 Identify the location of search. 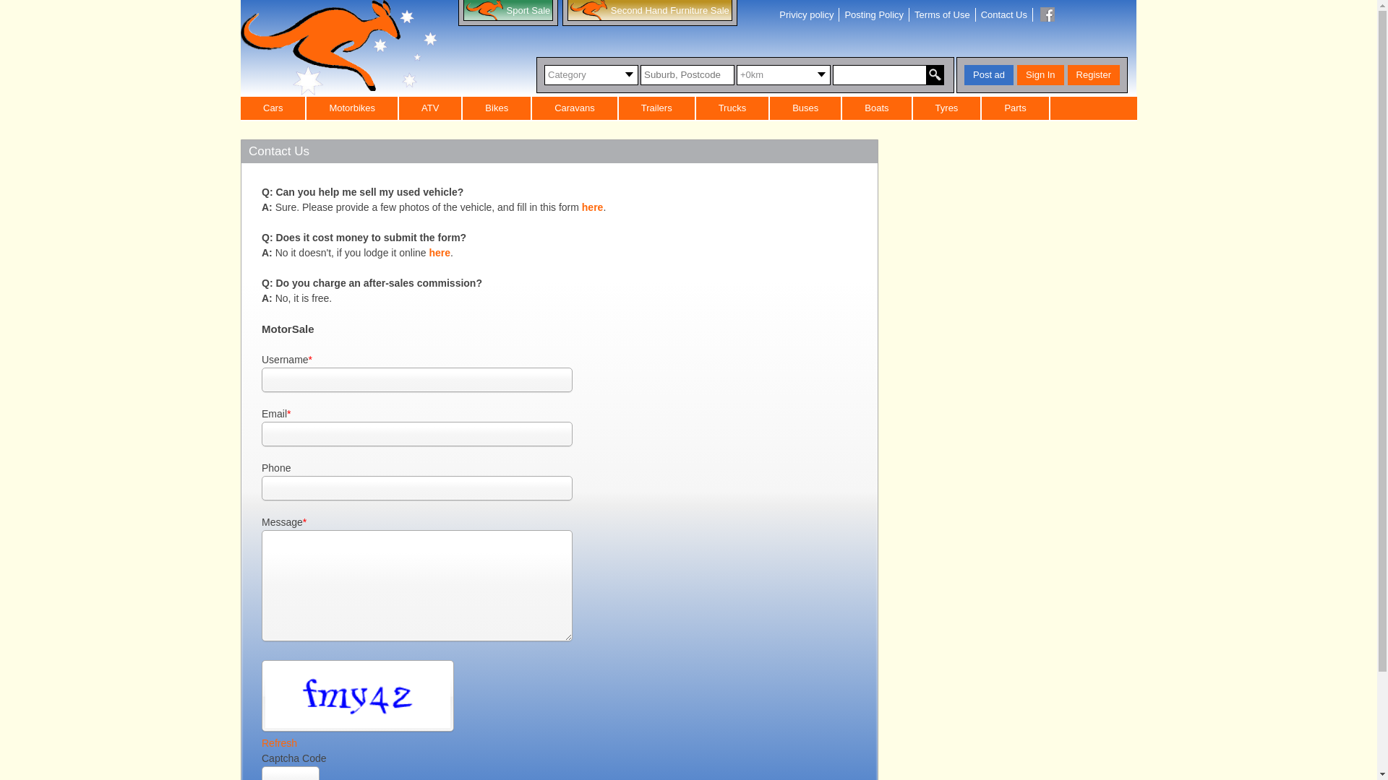
(935, 75).